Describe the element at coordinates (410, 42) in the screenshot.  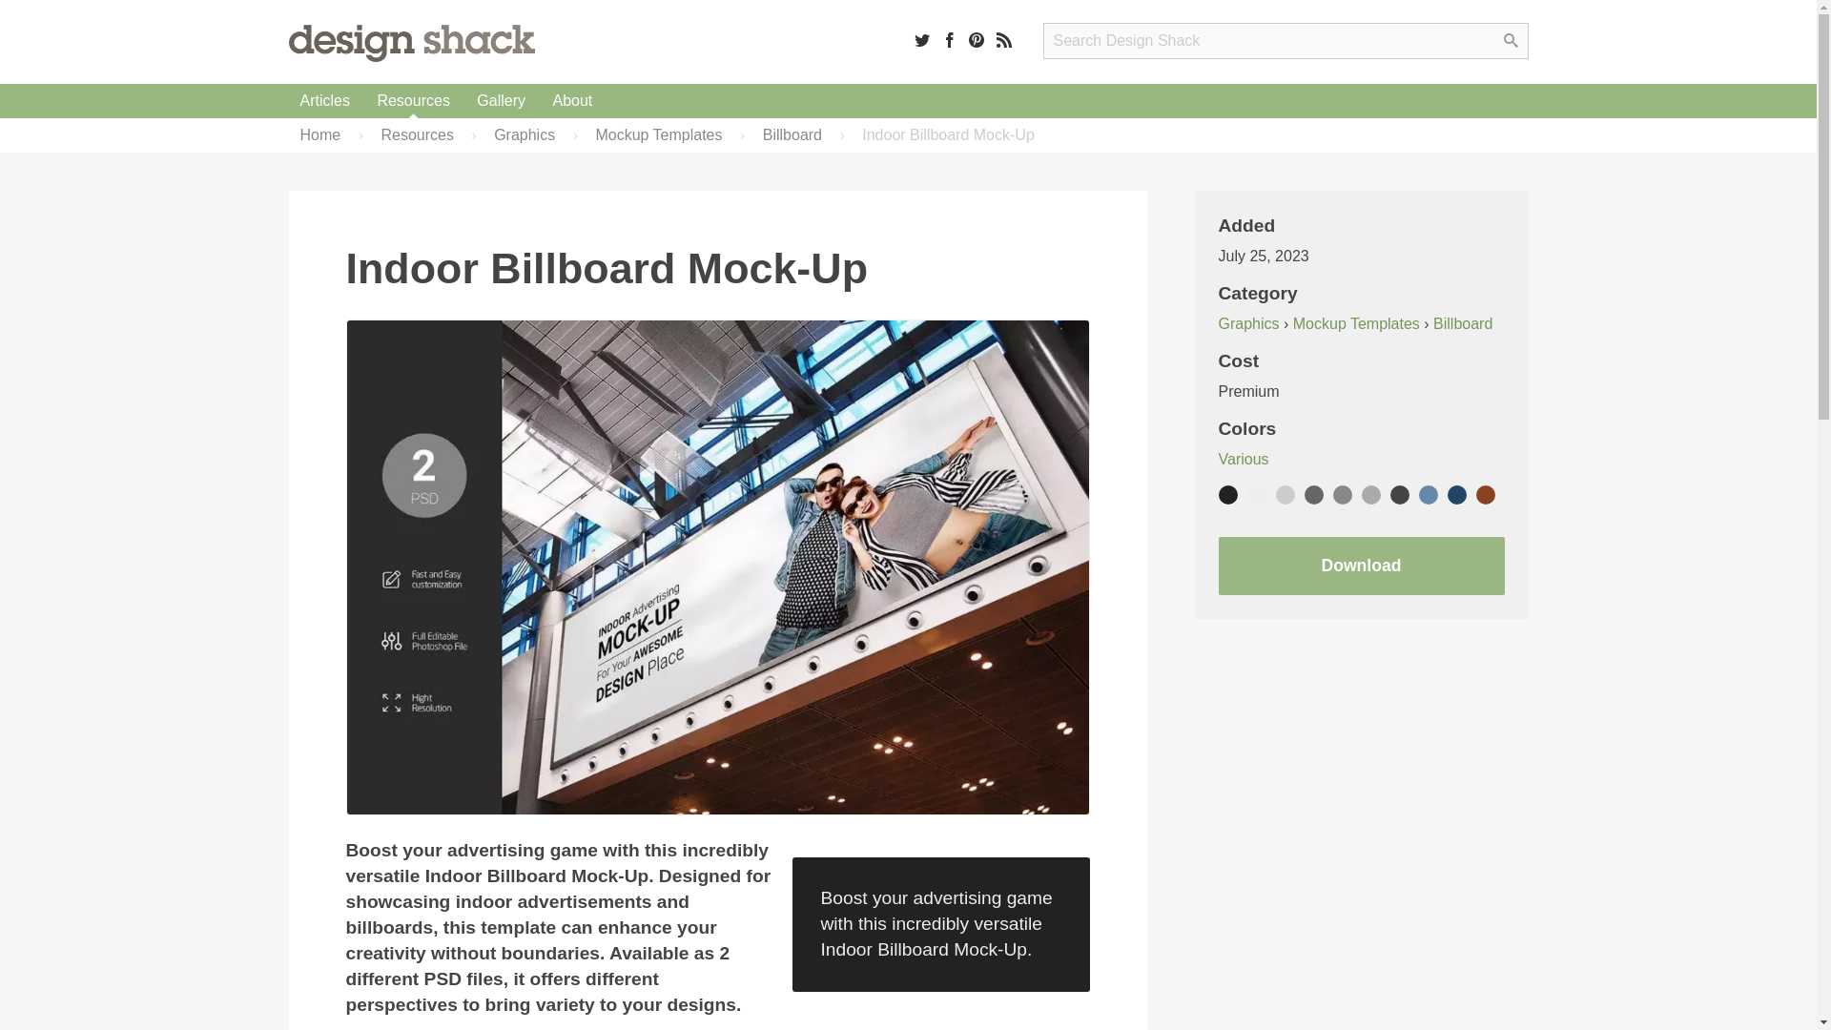
I see `Design Shack` at that location.